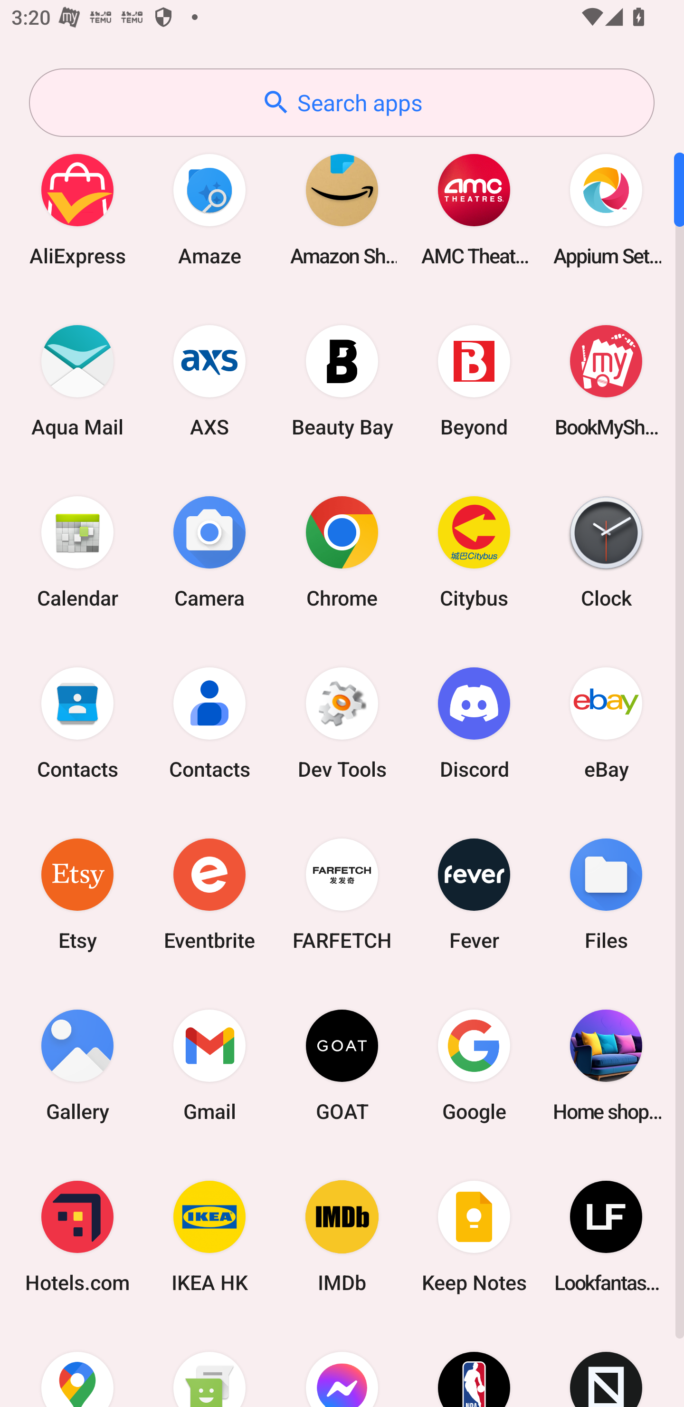  I want to click on Etsy, so click(77, 894).